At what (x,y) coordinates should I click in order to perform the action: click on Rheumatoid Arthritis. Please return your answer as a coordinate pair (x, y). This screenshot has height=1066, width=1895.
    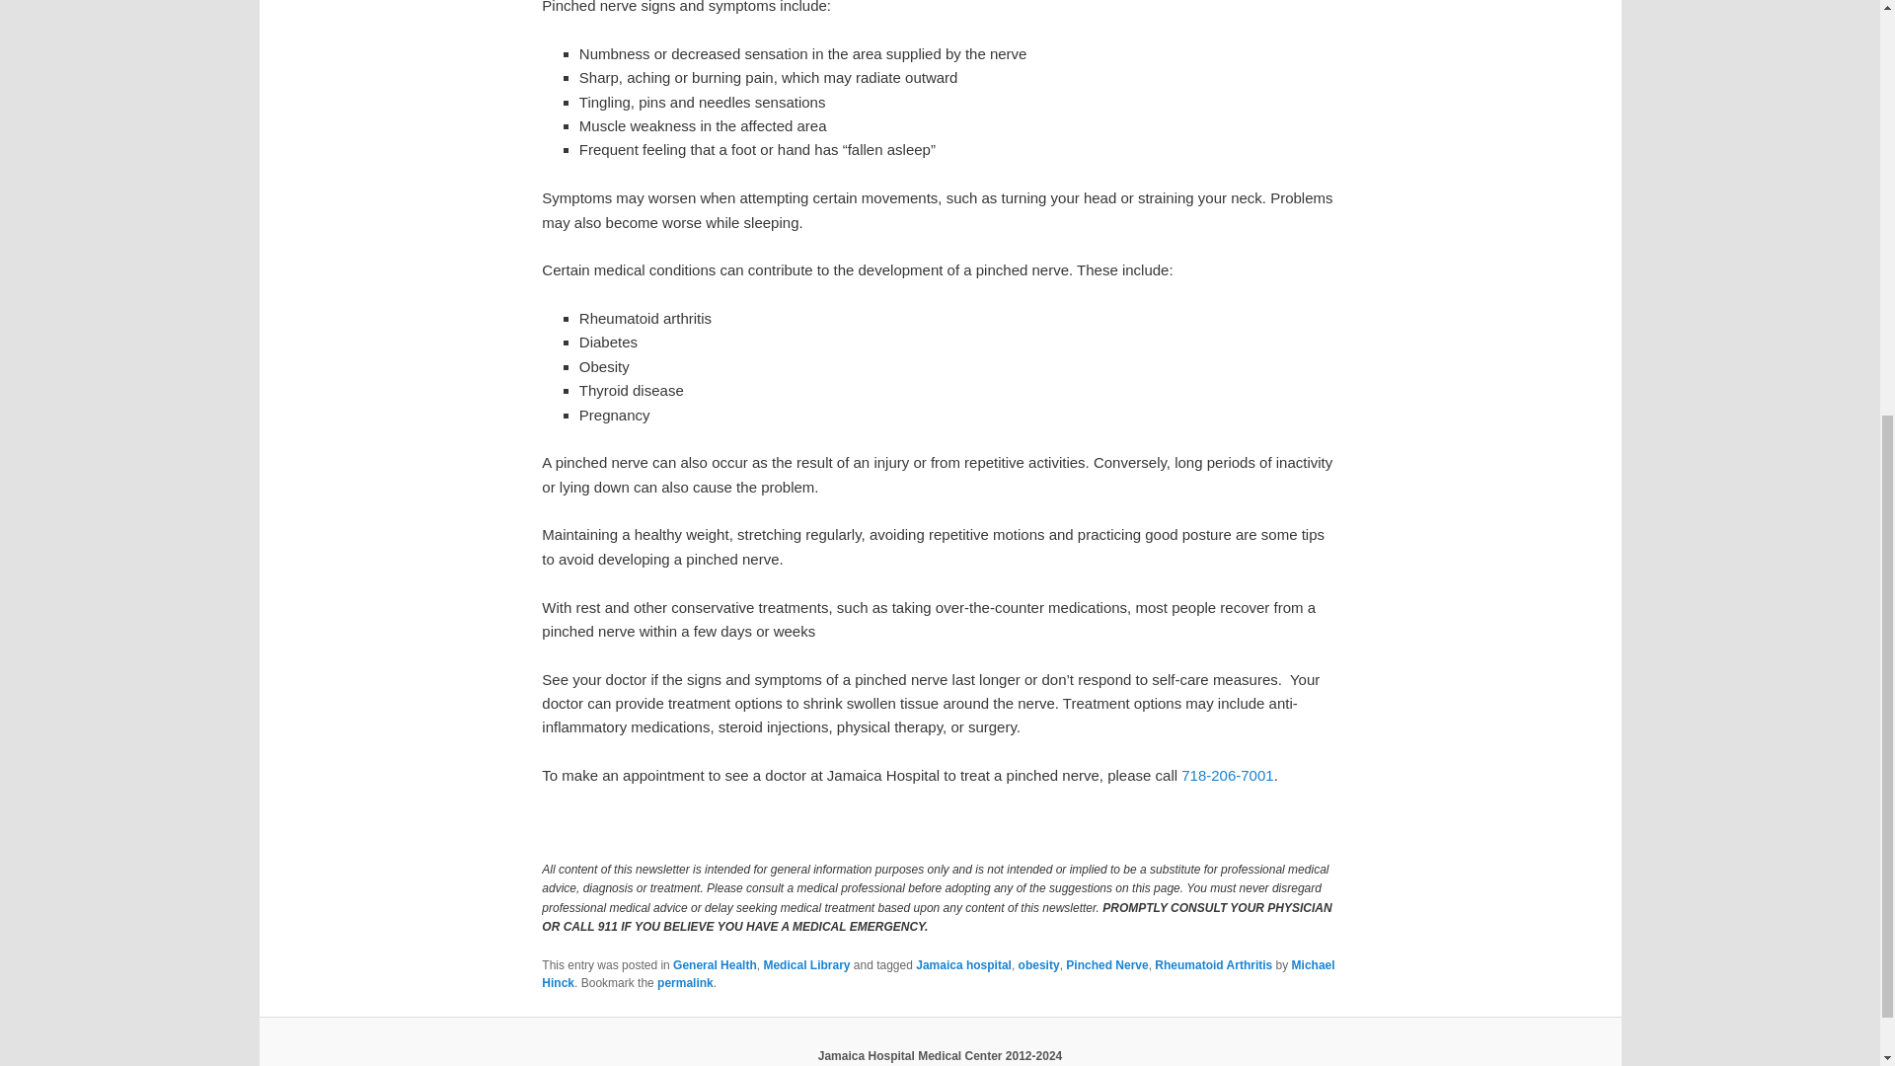
    Looking at the image, I should click on (1212, 964).